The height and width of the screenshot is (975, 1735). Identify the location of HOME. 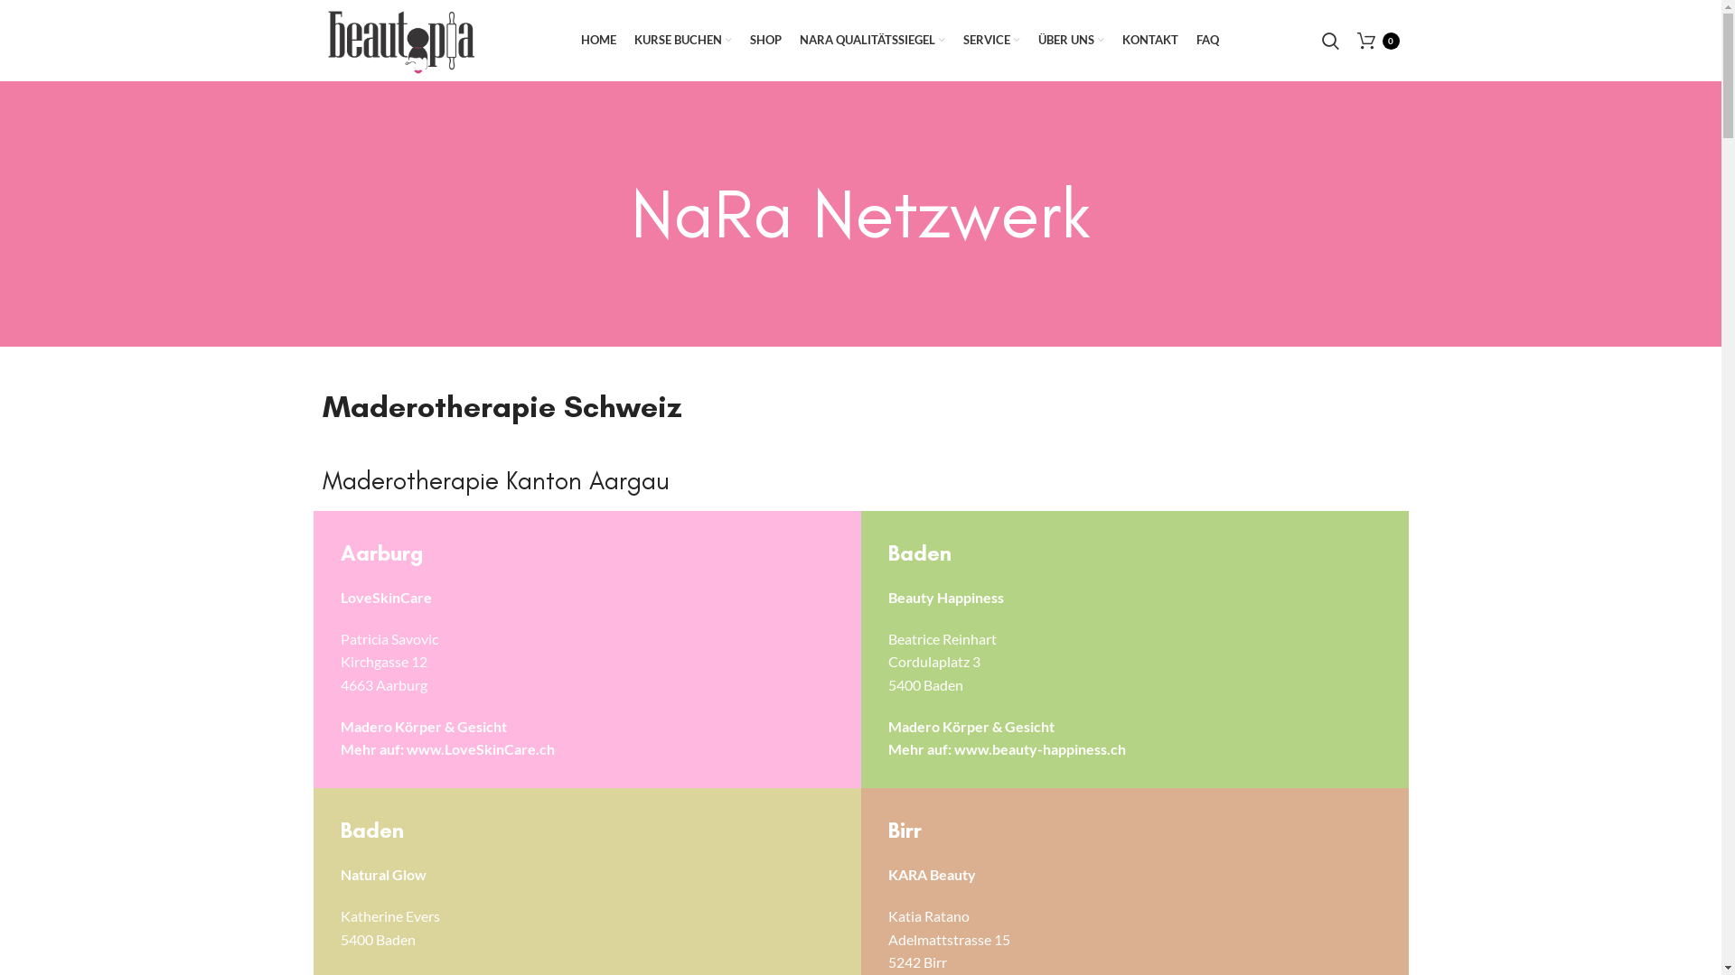
(598, 41).